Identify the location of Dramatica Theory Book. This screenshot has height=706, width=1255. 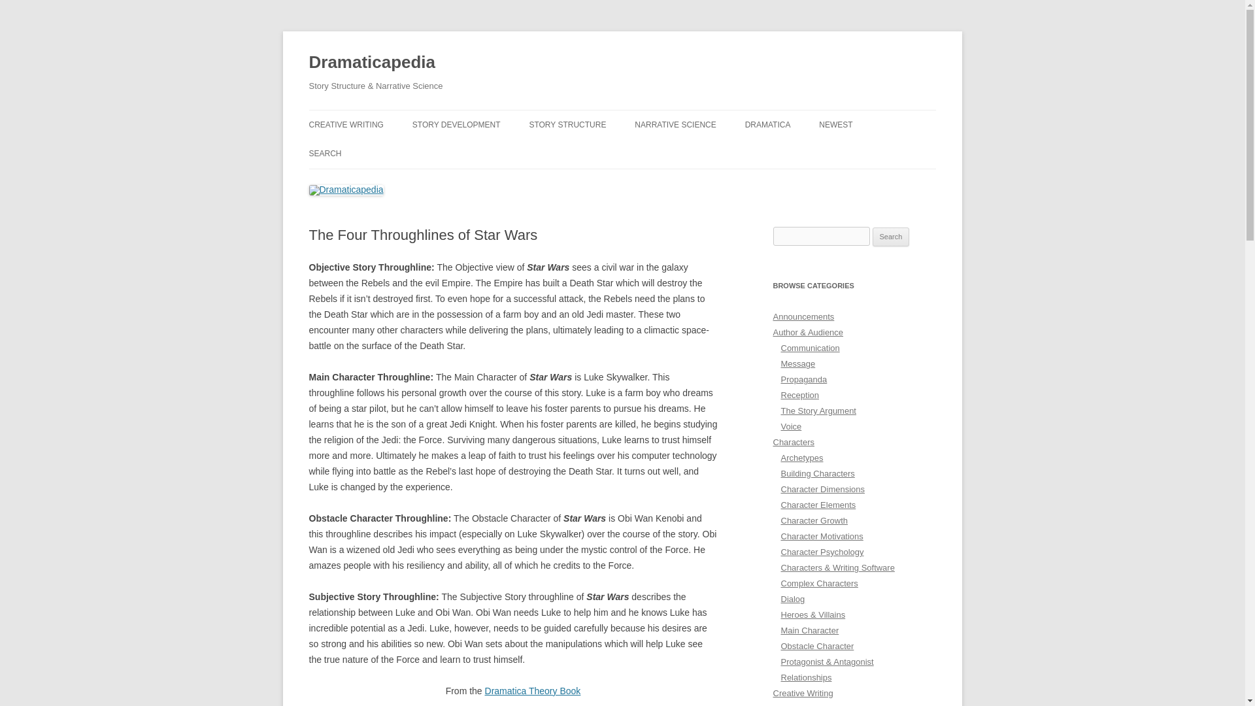
(532, 690).